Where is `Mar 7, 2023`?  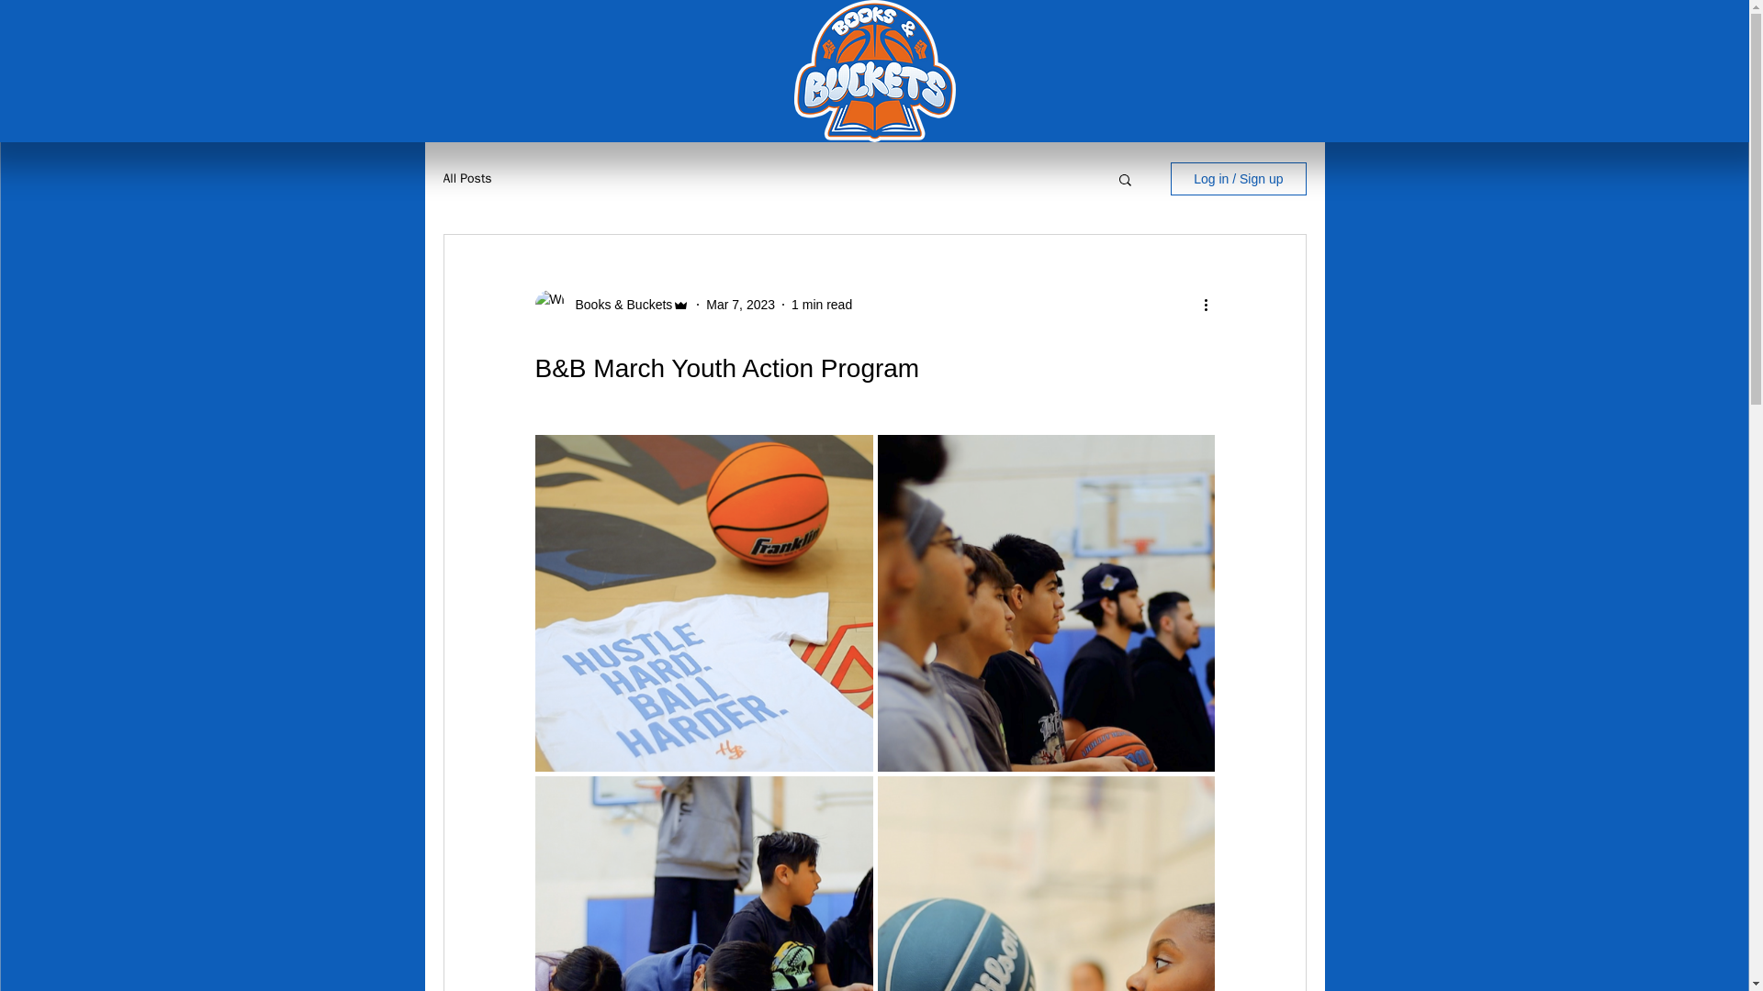 Mar 7, 2023 is located at coordinates (740, 305).